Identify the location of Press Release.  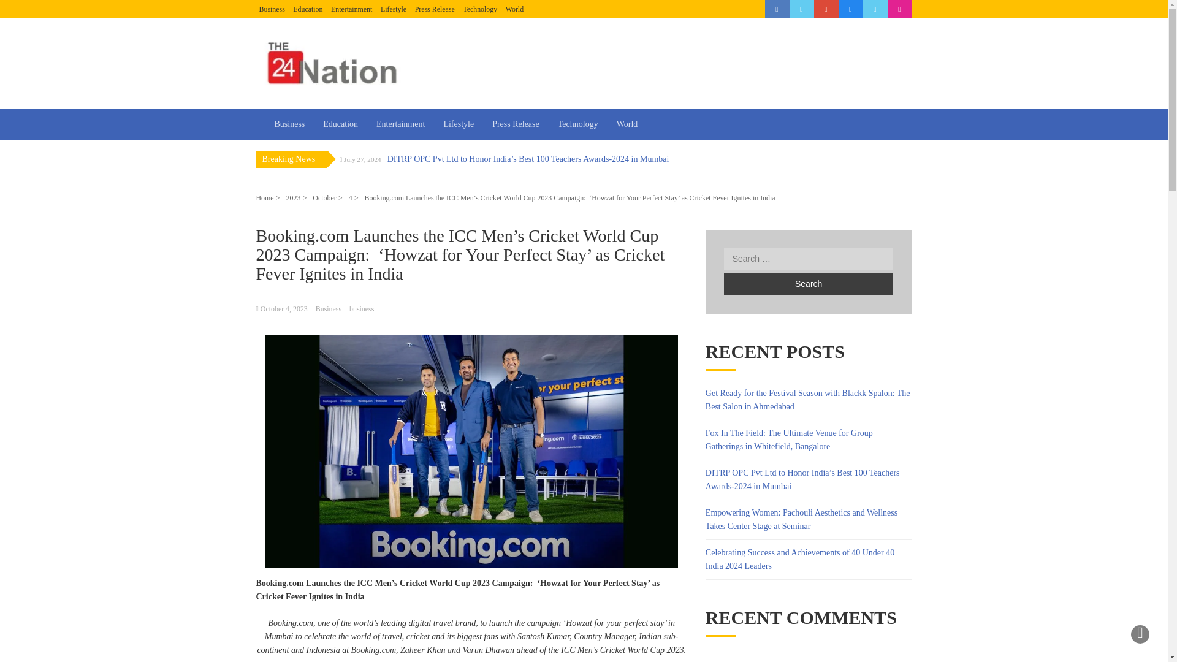
(515, 124).